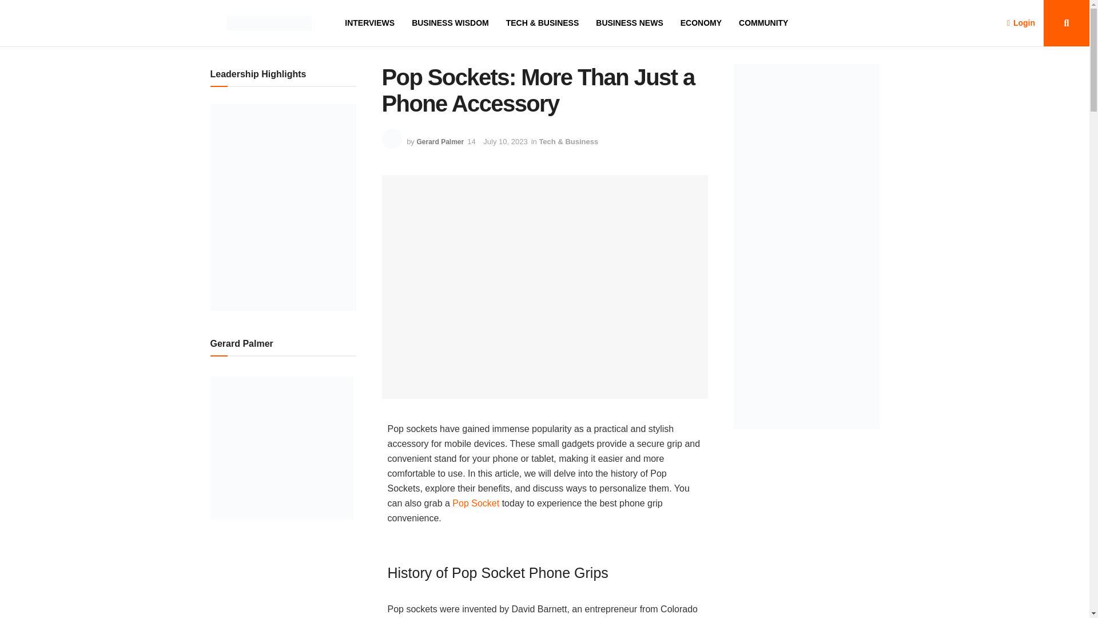 The height and width of the screenshot is (618, 1098). Describe the element at coordinates (450, 23) in the screenshot. I see `BUSINESS WISDOM` at that location.